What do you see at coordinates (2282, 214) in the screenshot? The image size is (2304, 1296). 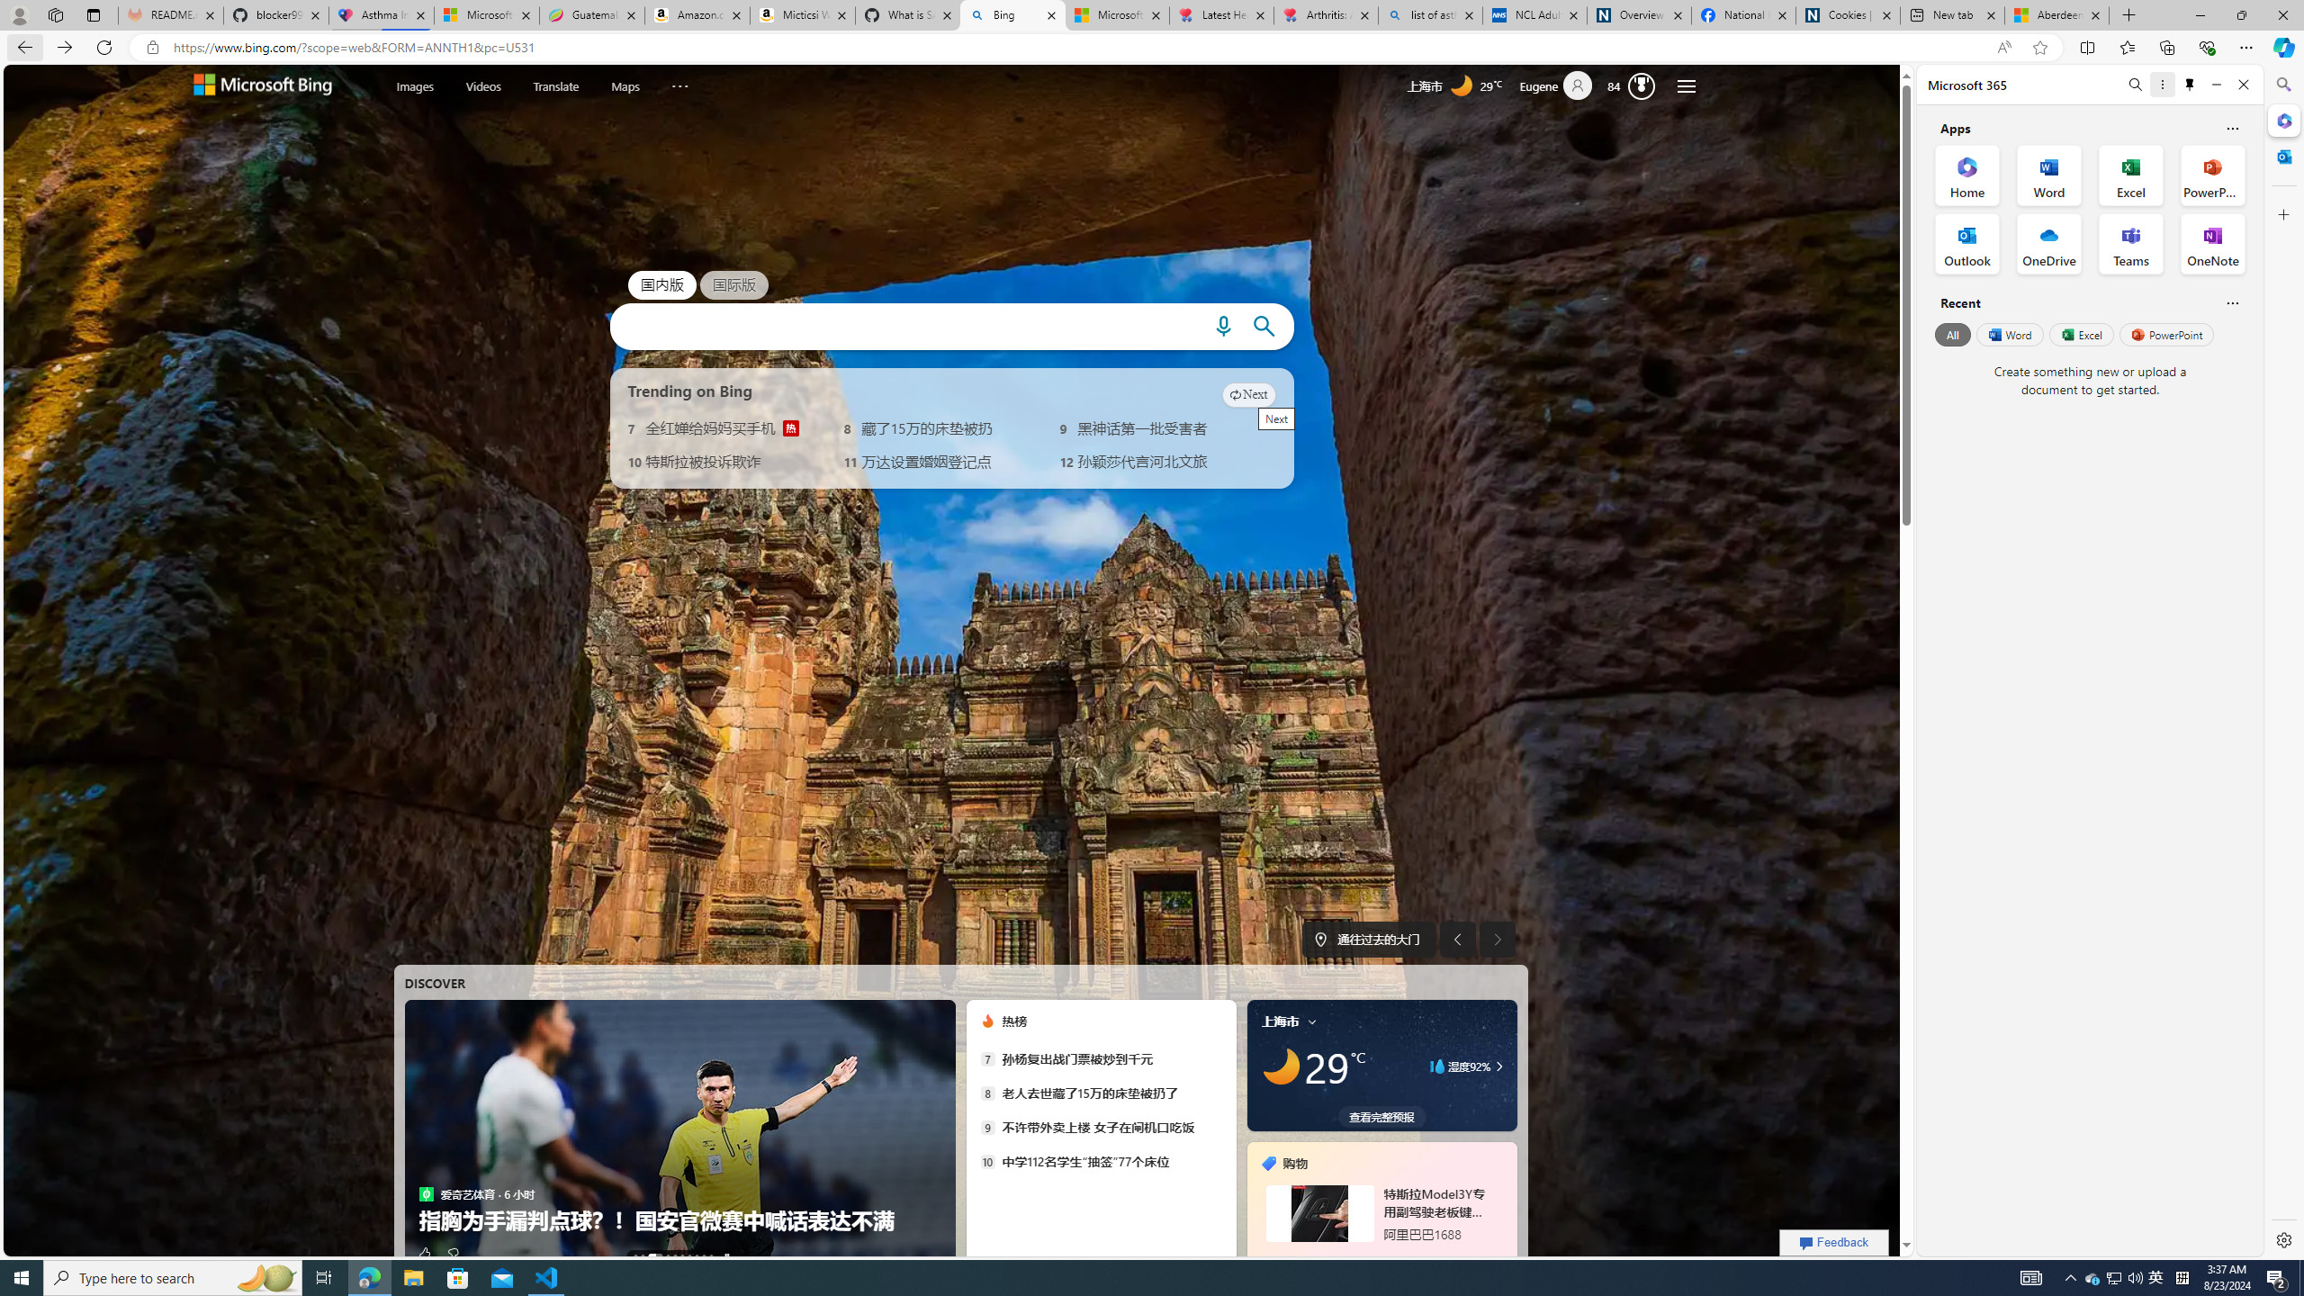 I see `Close Customize pane` at bounding box center [2282, 214].